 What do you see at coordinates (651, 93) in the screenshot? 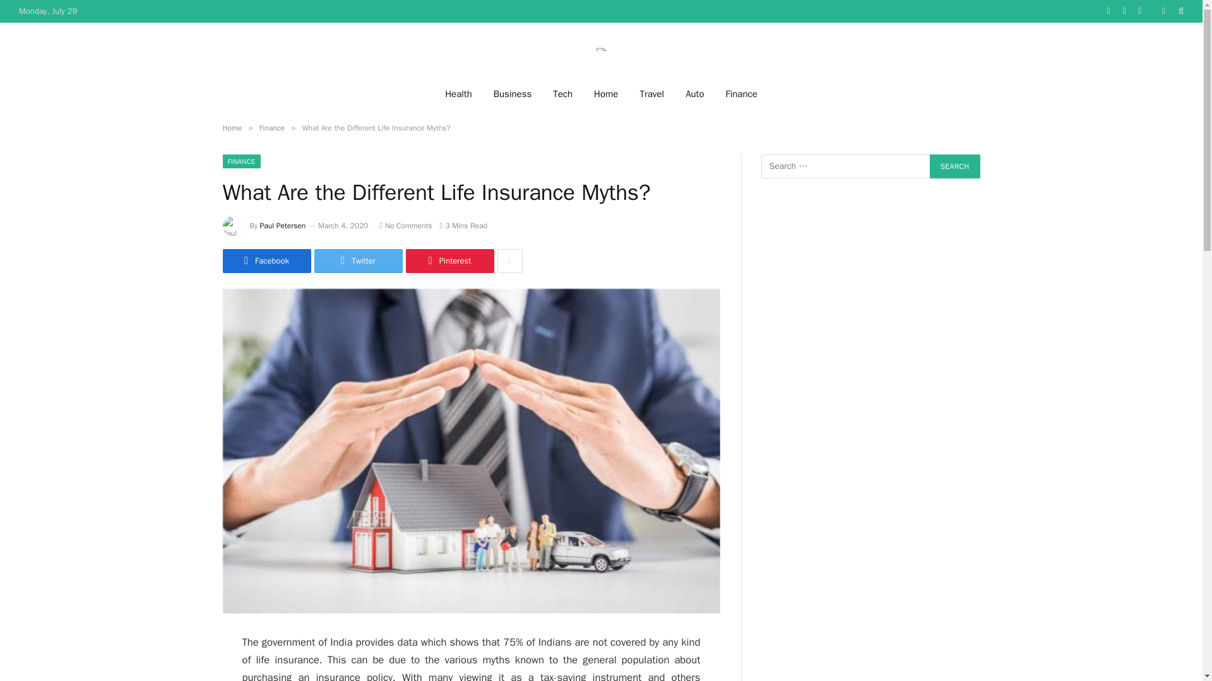
I see `Travel` at bounding box center [651, 93].